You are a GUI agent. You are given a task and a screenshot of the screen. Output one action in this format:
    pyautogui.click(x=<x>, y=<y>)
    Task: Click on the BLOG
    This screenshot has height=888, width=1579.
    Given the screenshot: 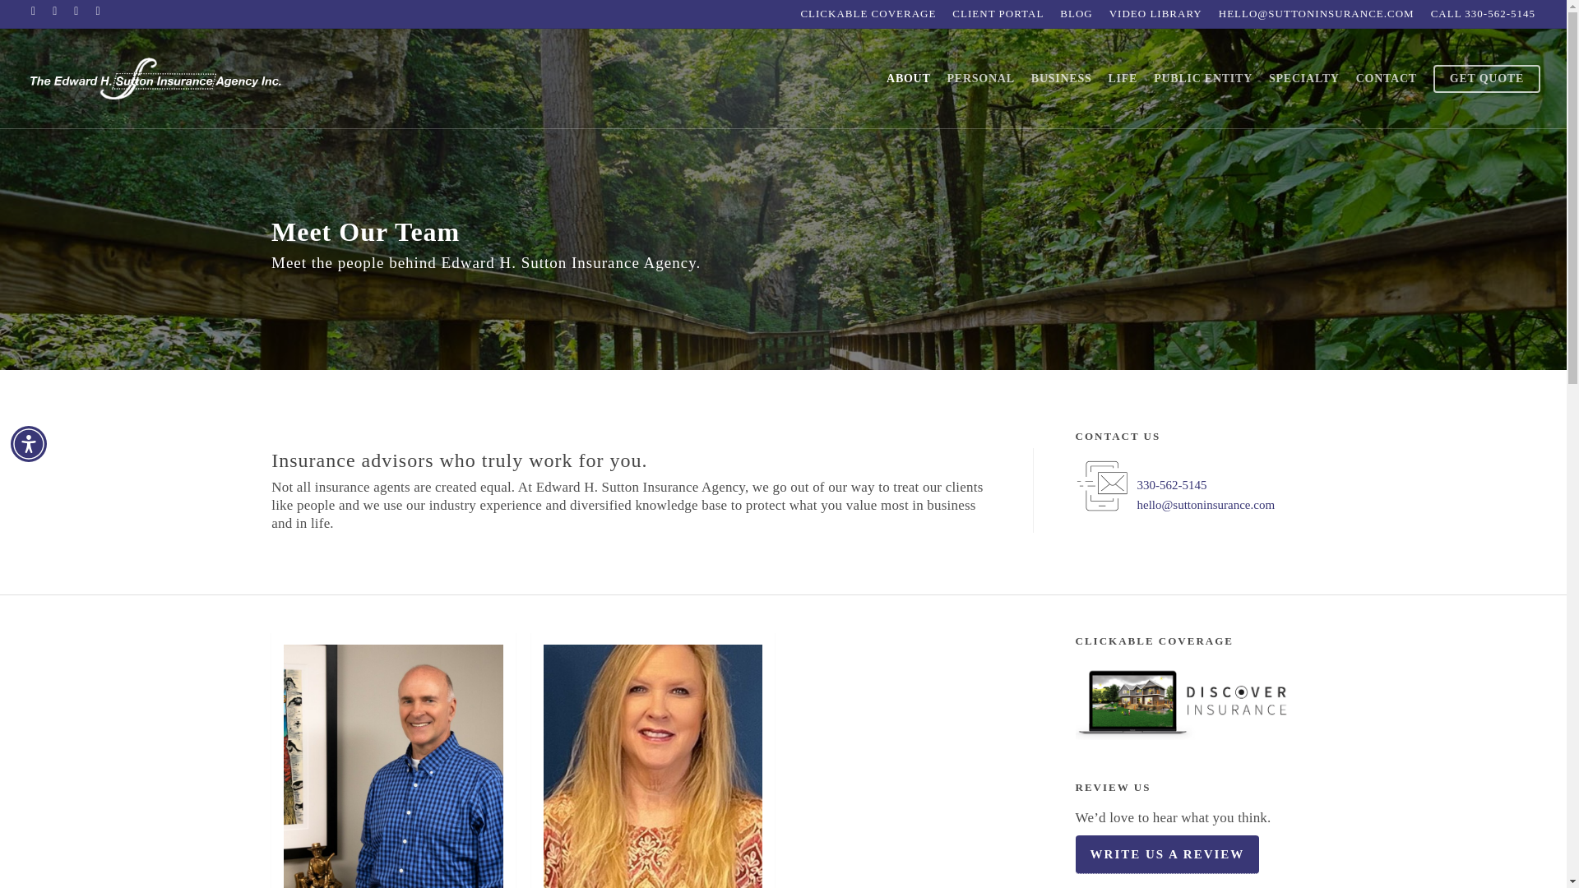 What is the action you would take?
    pyautogui.click(x=1076, y=13)
    